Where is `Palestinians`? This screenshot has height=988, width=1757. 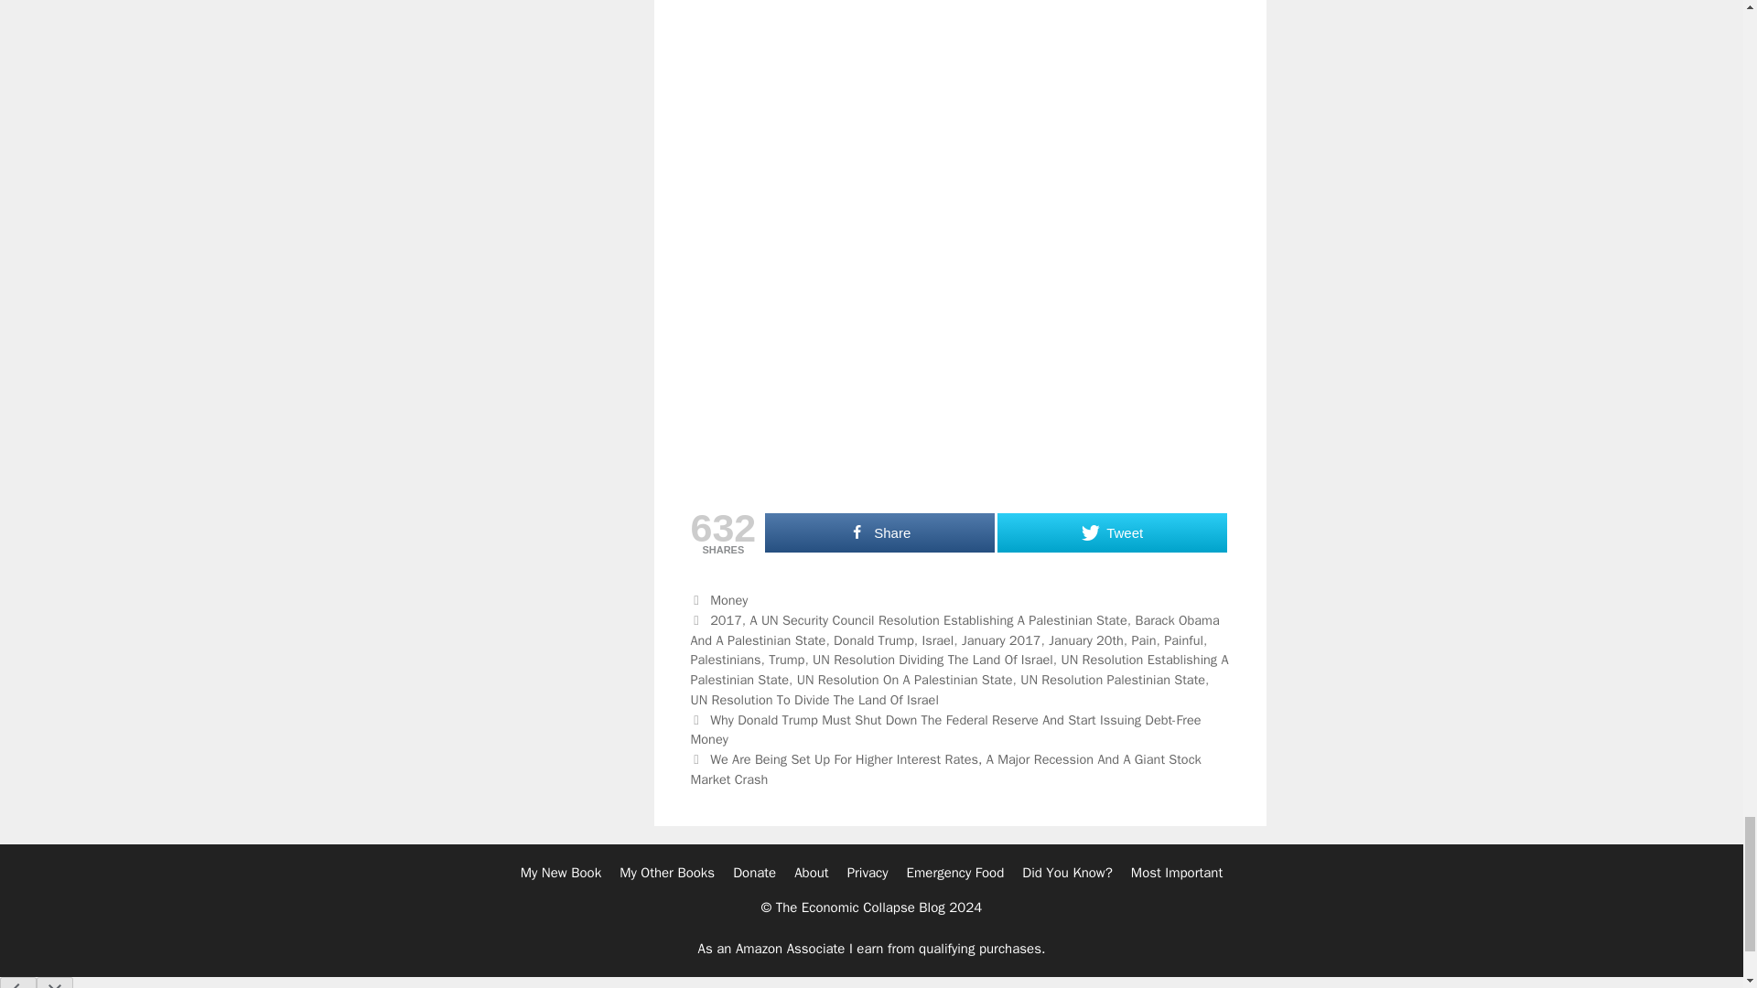
Palestinians is located at coordinates (725, 659).